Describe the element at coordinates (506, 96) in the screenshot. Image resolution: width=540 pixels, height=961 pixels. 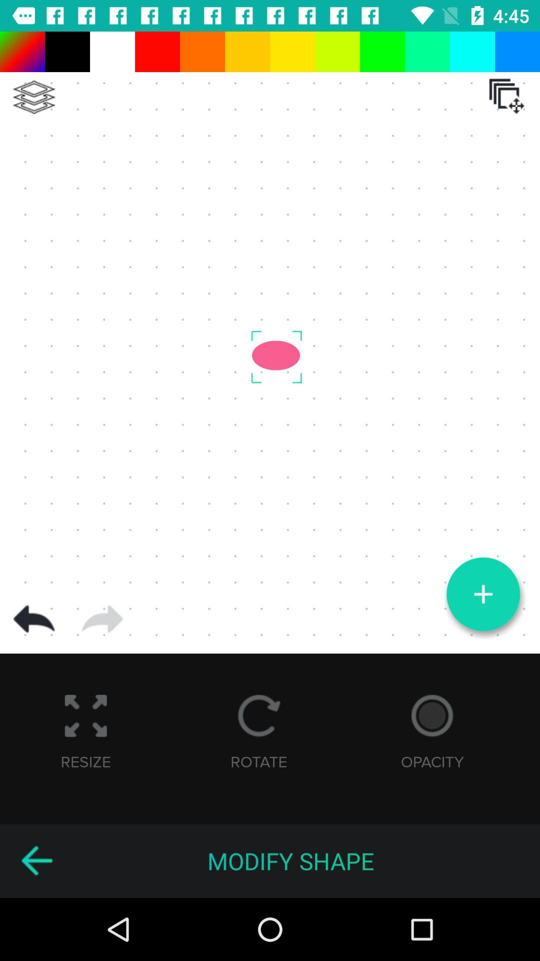
I see `resize layers` at that location.